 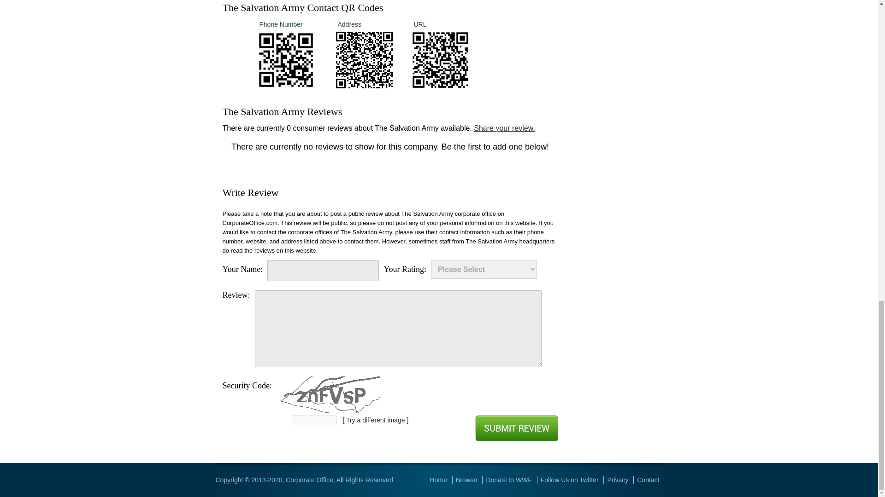 I want to click on Donate to WWF, so click(x=509, y=480).